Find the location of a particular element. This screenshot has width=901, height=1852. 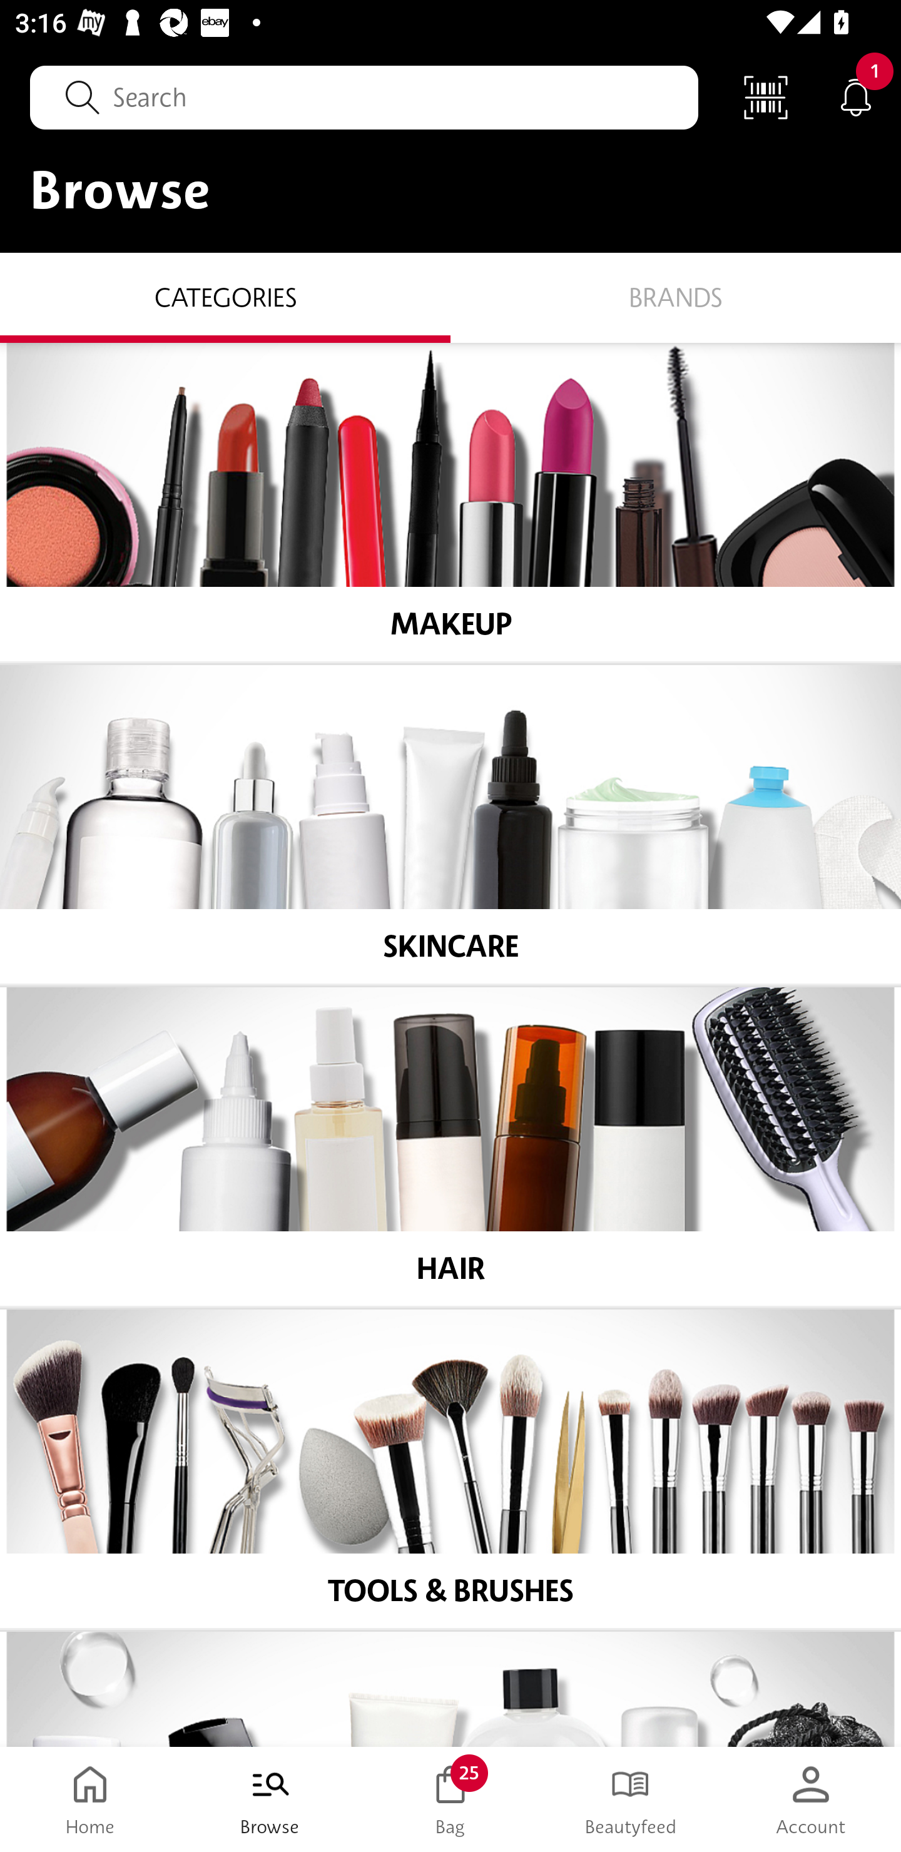

MAKEUP is located at coordinates (450, 502).